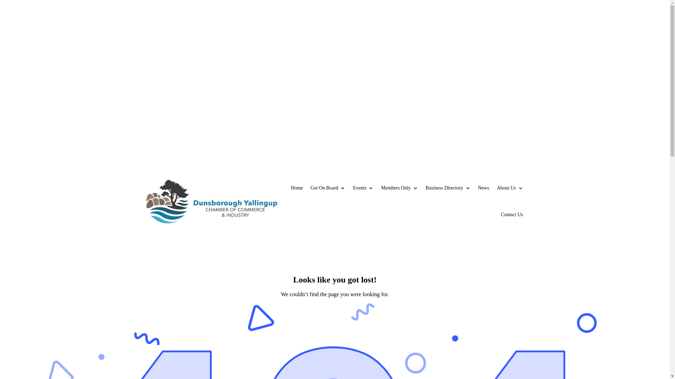  I want to click on Events, so click(363, 188).